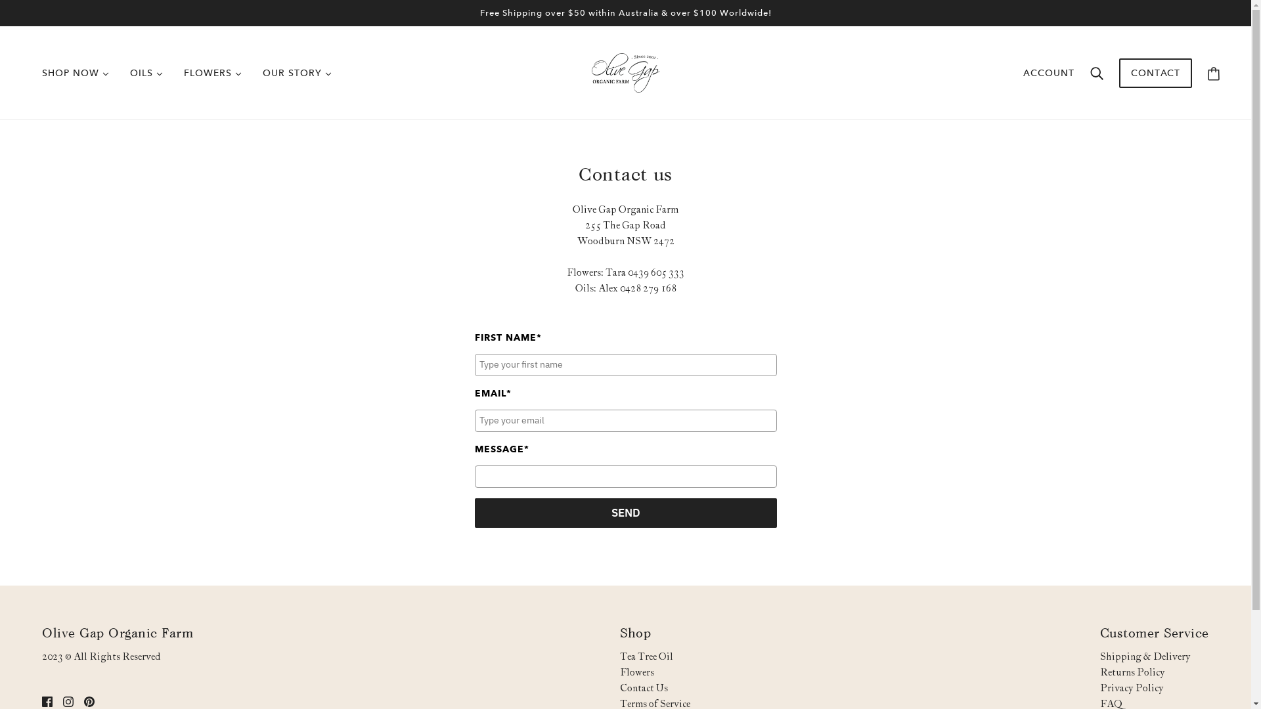  Describe the element at coordinates (146, 73) in the screenshot. I see `OILS` at that location.